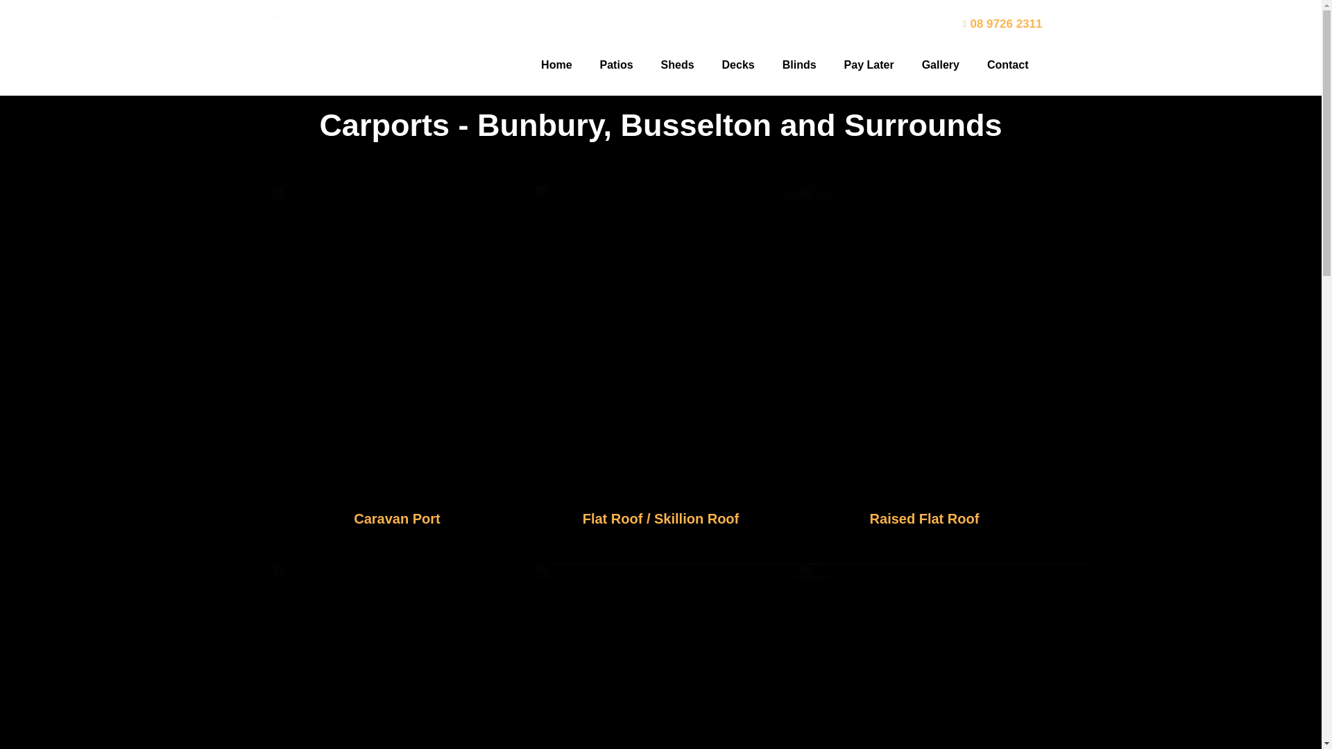 This screenshot has width=1332, height=749. What do you see at coordinates (616, 65) in the screenshot?
I see `Patios` at bounding box center [616, 65].